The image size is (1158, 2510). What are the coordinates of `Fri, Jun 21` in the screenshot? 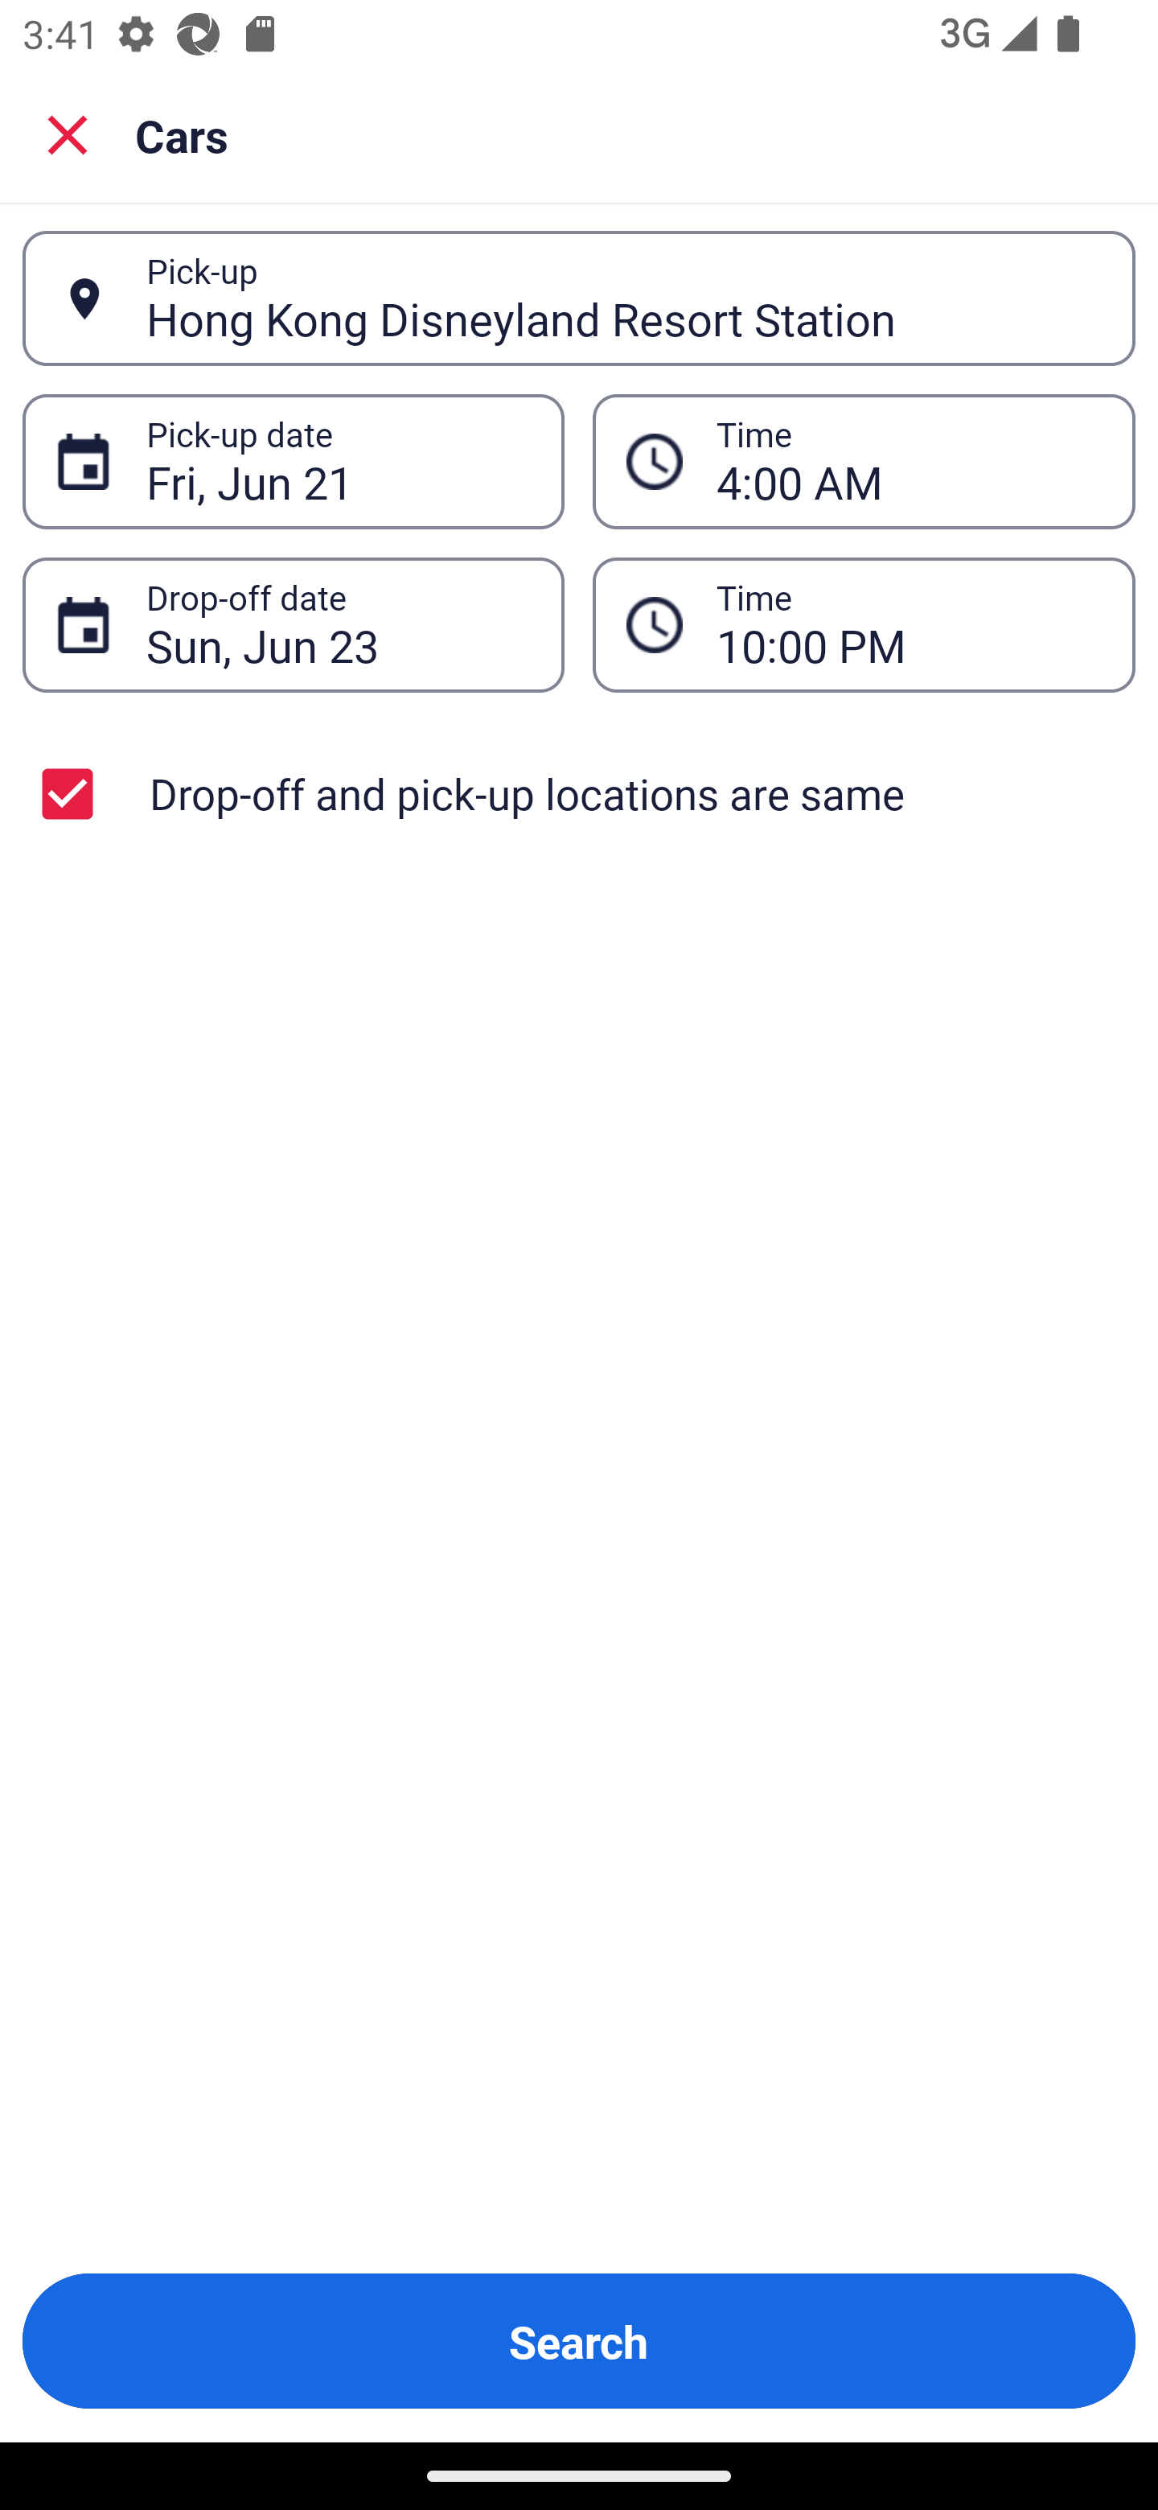 It's located at (338, 462).